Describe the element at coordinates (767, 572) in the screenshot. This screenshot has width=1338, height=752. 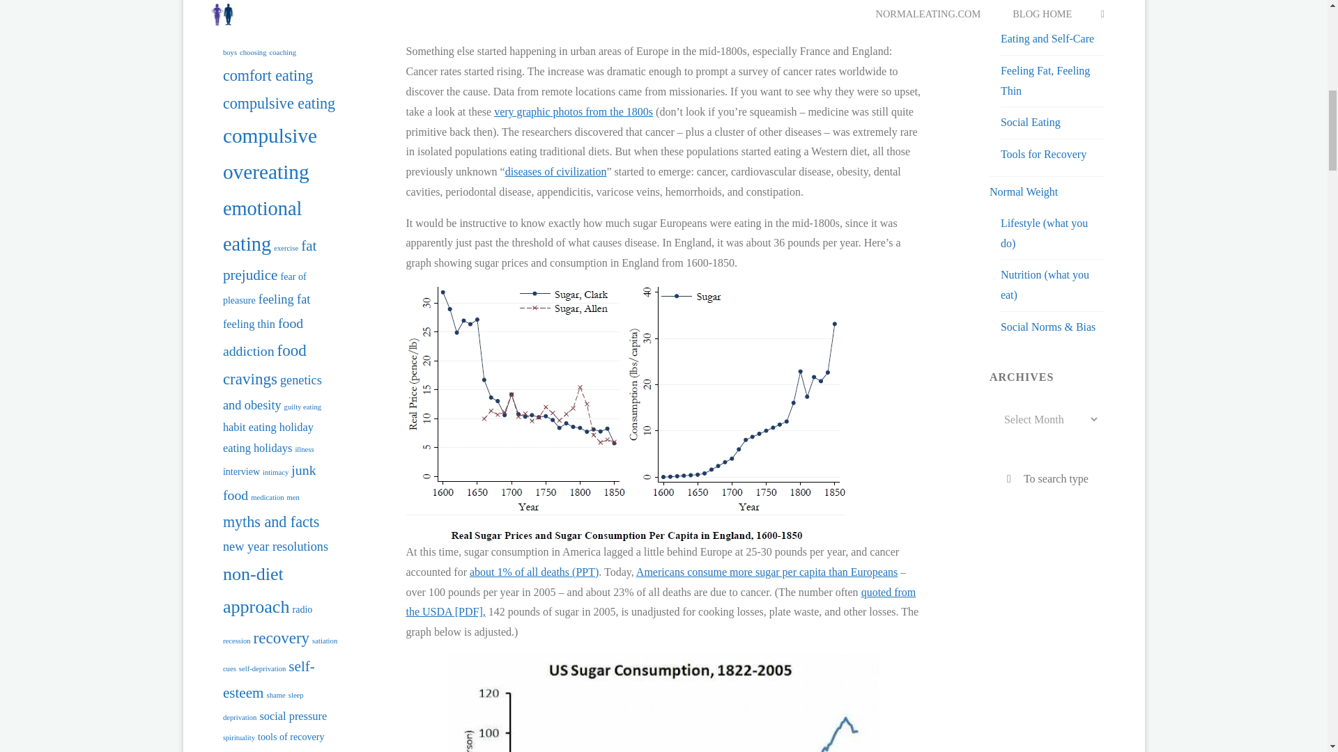
I see `Americans consume more sugar per capita than Europeans` at that location.